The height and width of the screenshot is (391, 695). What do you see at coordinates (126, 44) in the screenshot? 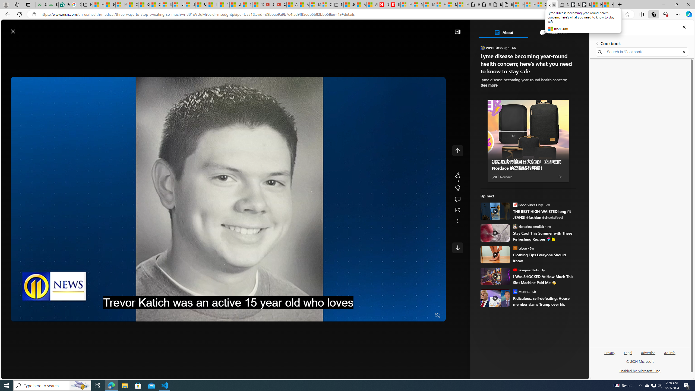
I see `Following` at bounding box center [126, 44].